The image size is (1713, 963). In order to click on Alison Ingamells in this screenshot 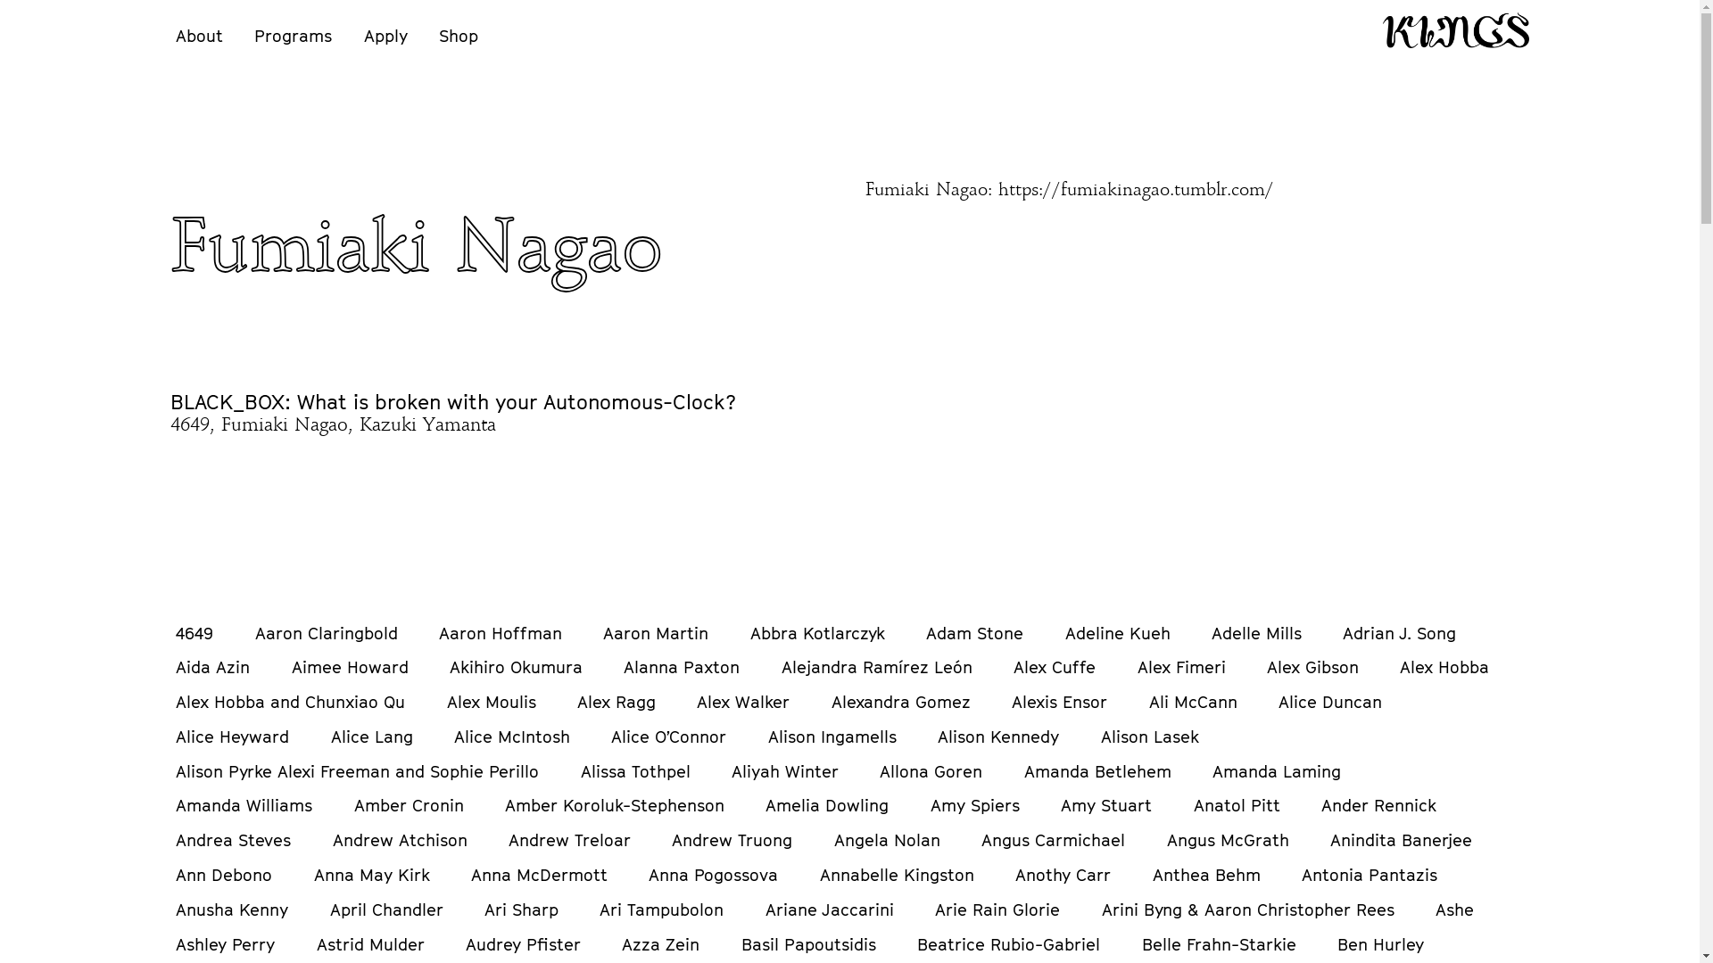, I will do `click(832, 737)`.